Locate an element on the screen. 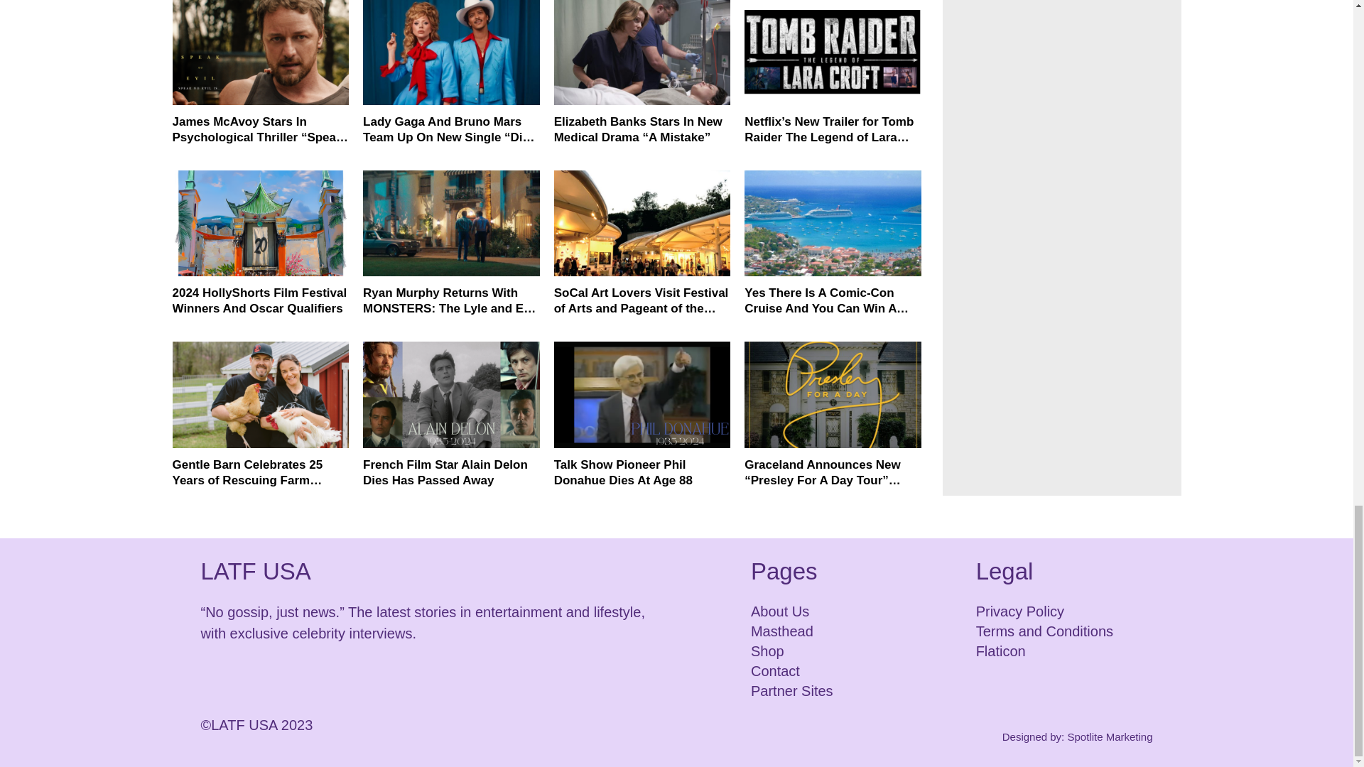 This screenshot has width=1364, height=767. the gentle barn is located at coordinates (260, 393).